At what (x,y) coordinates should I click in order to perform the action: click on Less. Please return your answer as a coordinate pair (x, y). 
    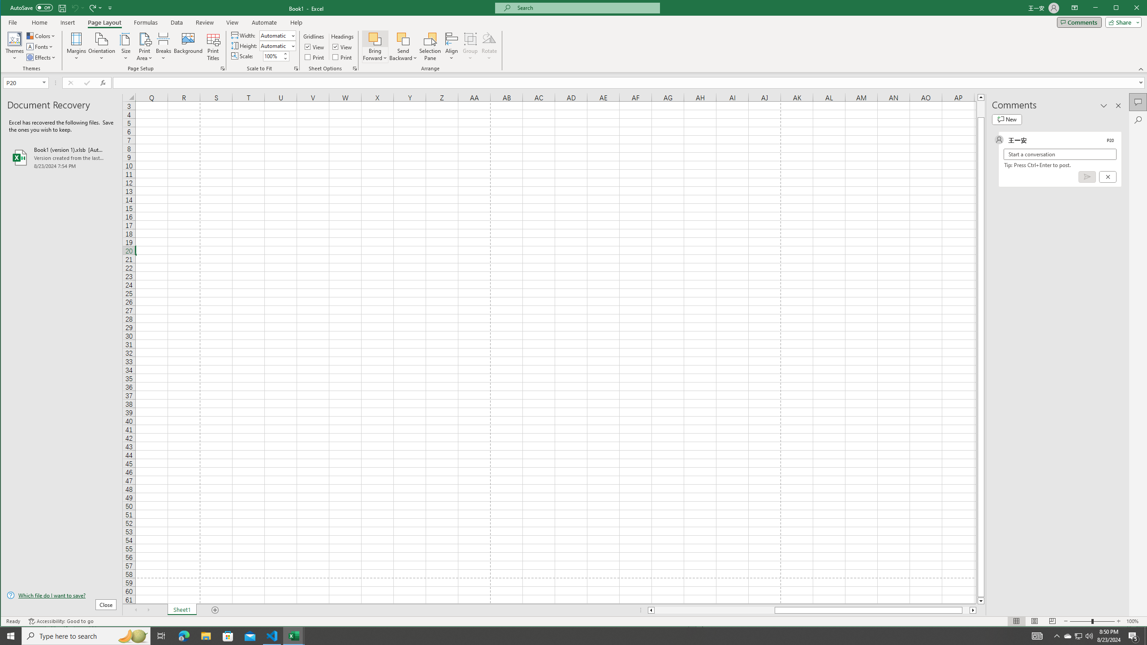
    Looking at the image, I should click on (285, 58).